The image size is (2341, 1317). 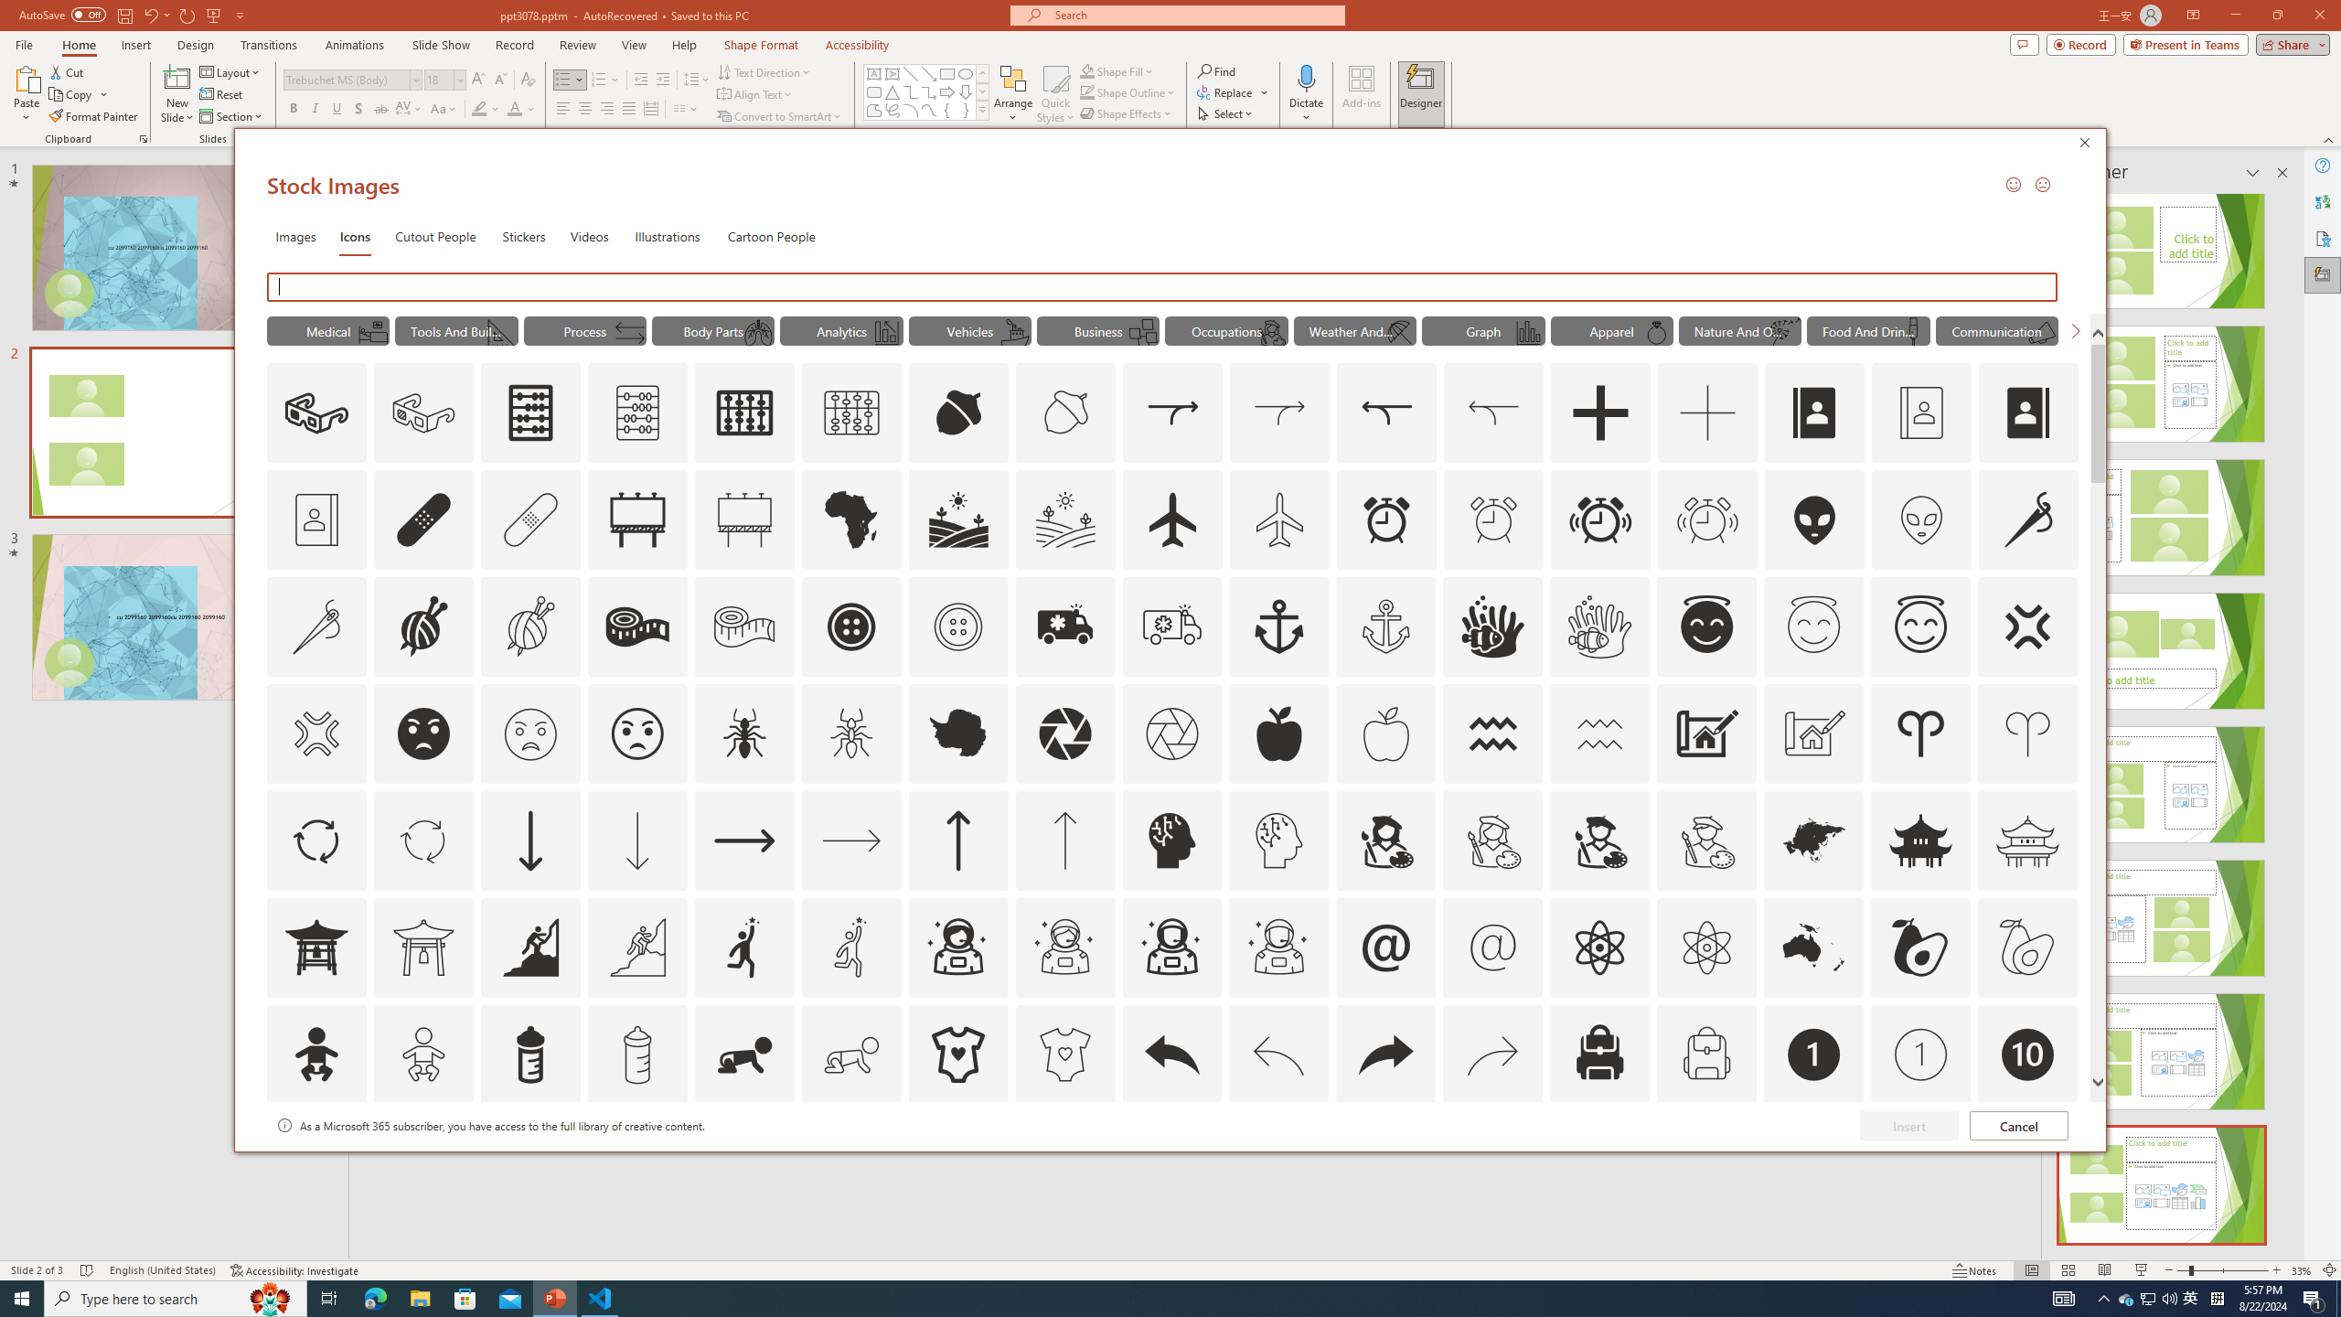 What do you see at coordinates (2041, 332) in the screenshot?
I see `AutomationID: Icons_Megaphone_M` at bounding box center [2041, 332].